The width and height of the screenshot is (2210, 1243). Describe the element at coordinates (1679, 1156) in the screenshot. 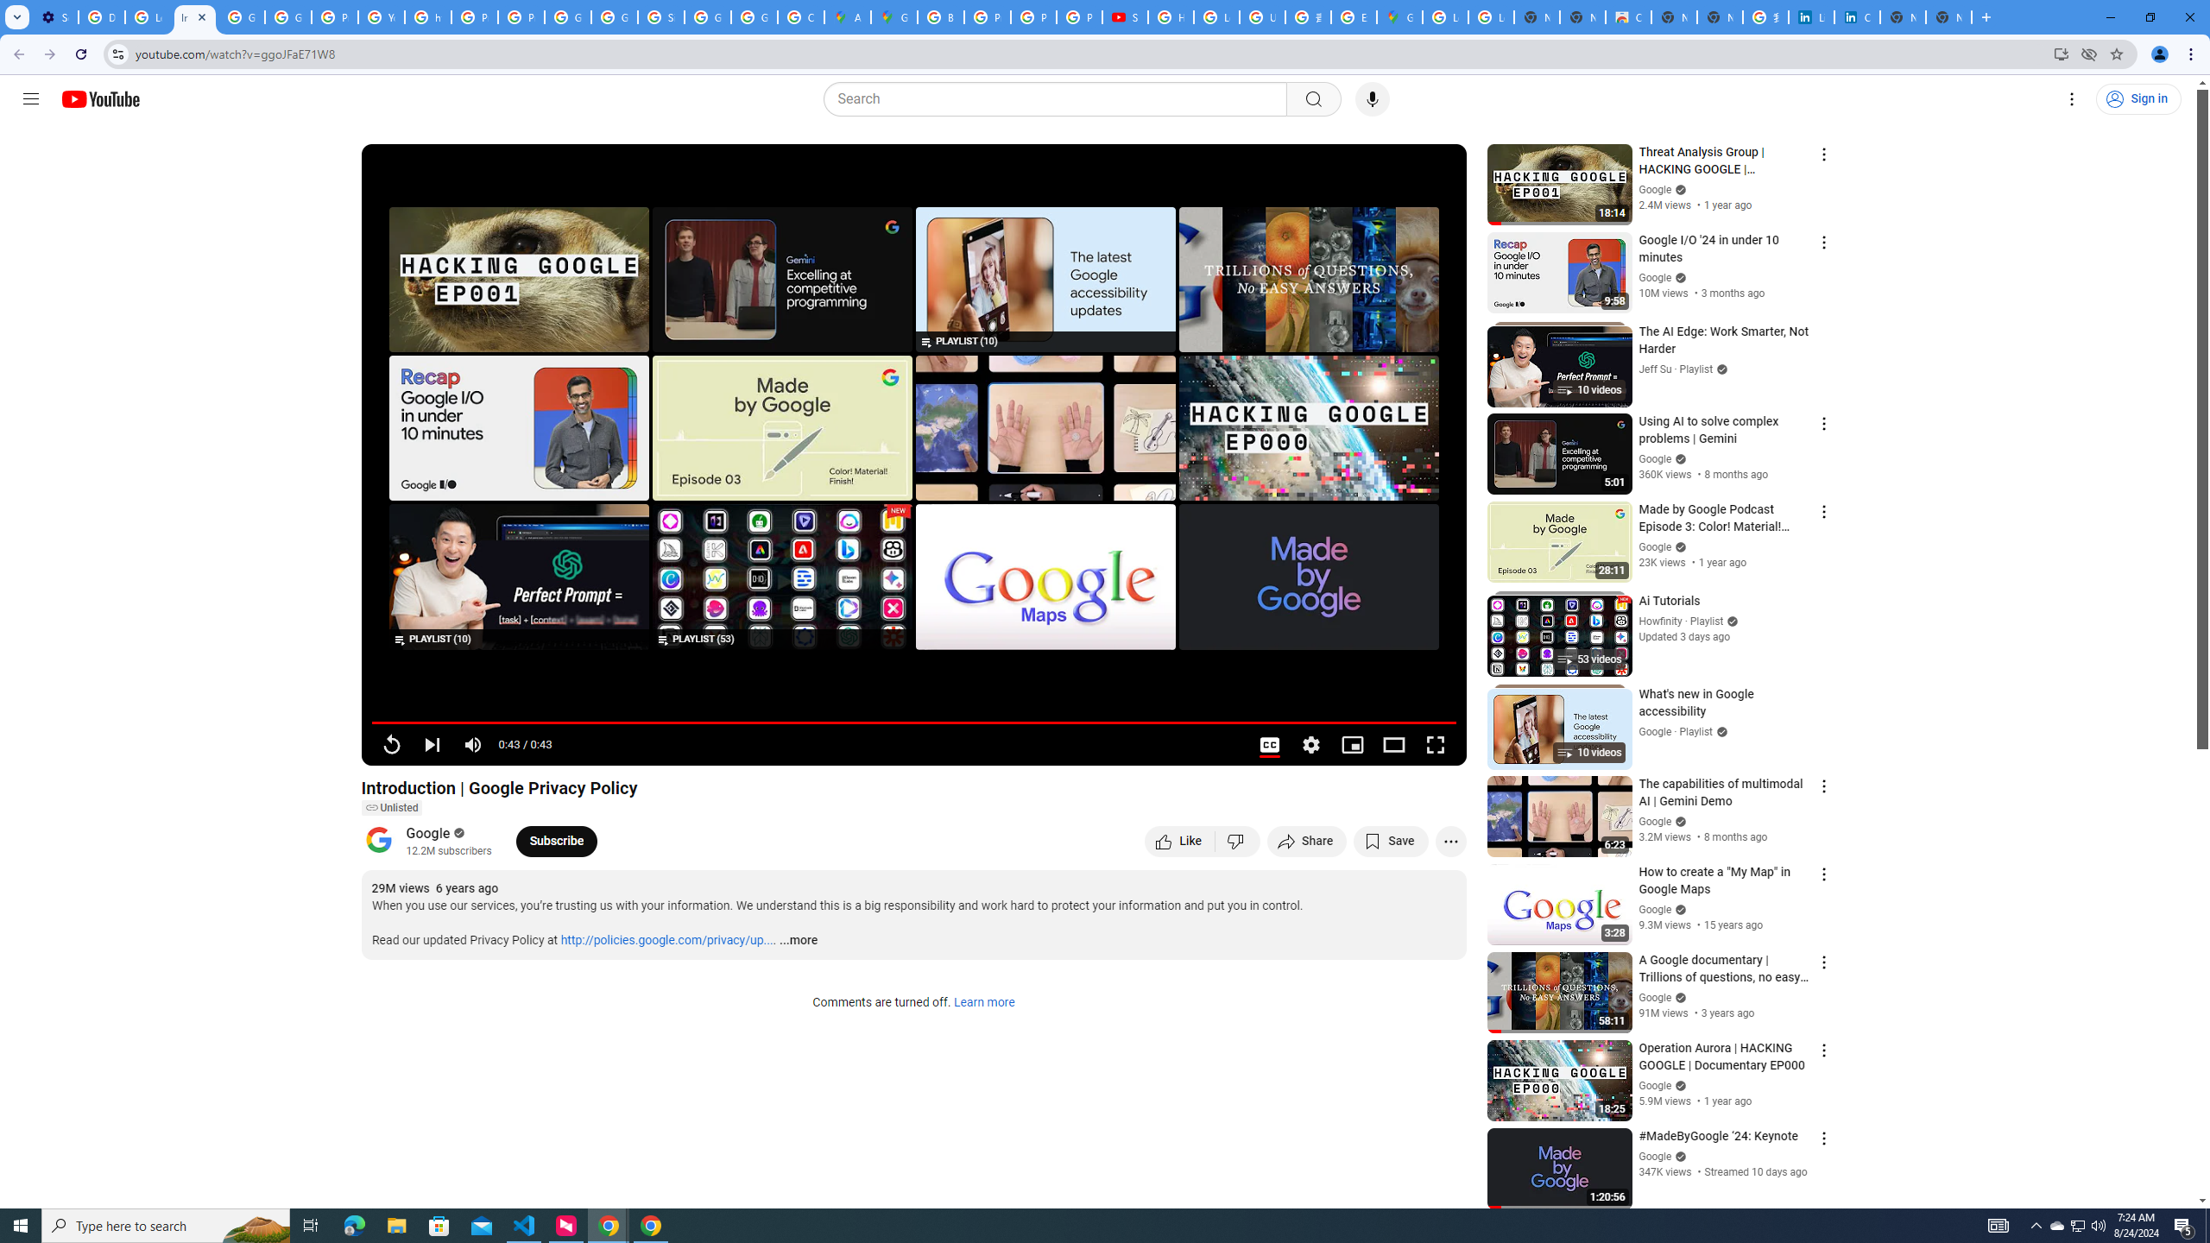

I see `Verified` at that location.